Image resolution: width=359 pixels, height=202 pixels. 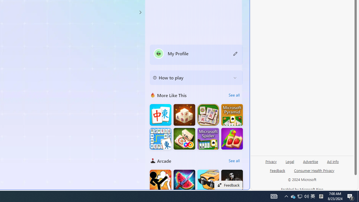 I want to click on How to play, so click(x=192, y=77).